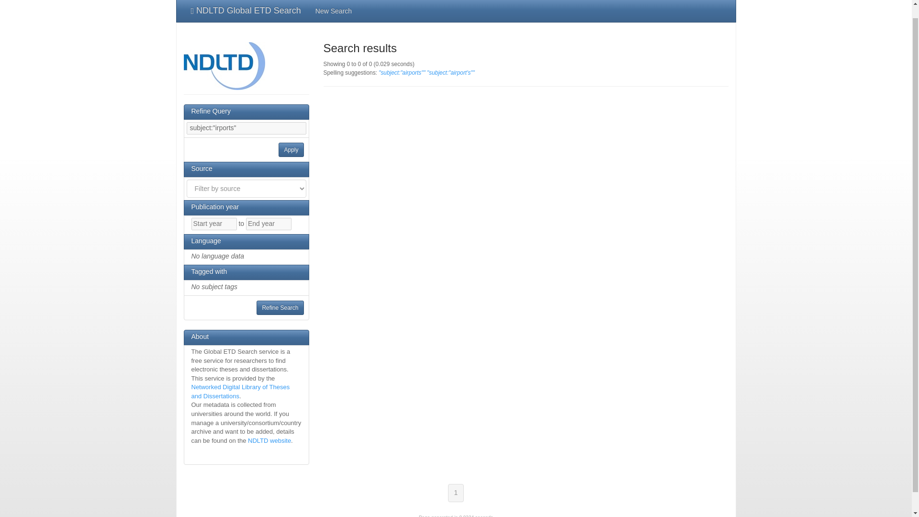 Image resolution: width=919 pixels, height=517 pixels. What do you see at coordinates (269, 440) in the screenshot?
I see `NDLTD website` at bounding box center [269, 440].